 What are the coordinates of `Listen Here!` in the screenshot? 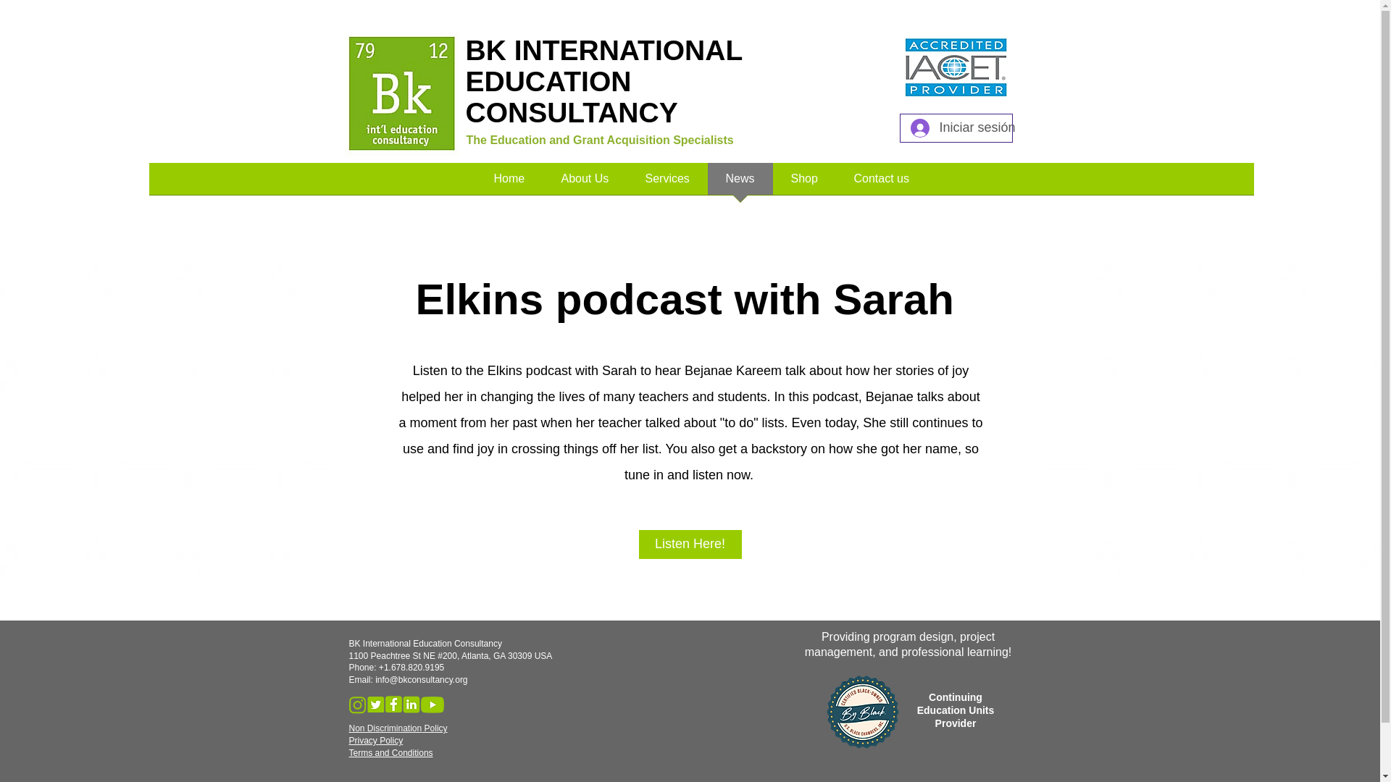 It's located at (690, 545).